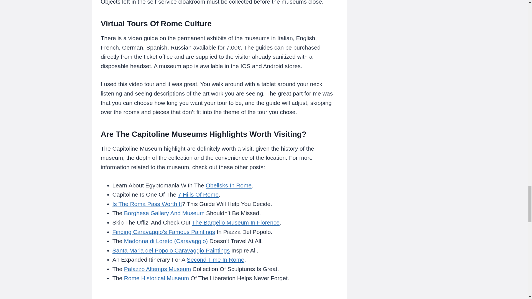 This screenshot has width=532, height=299. I want to click on Borghese Gallery And Museum, so click(164, 213).